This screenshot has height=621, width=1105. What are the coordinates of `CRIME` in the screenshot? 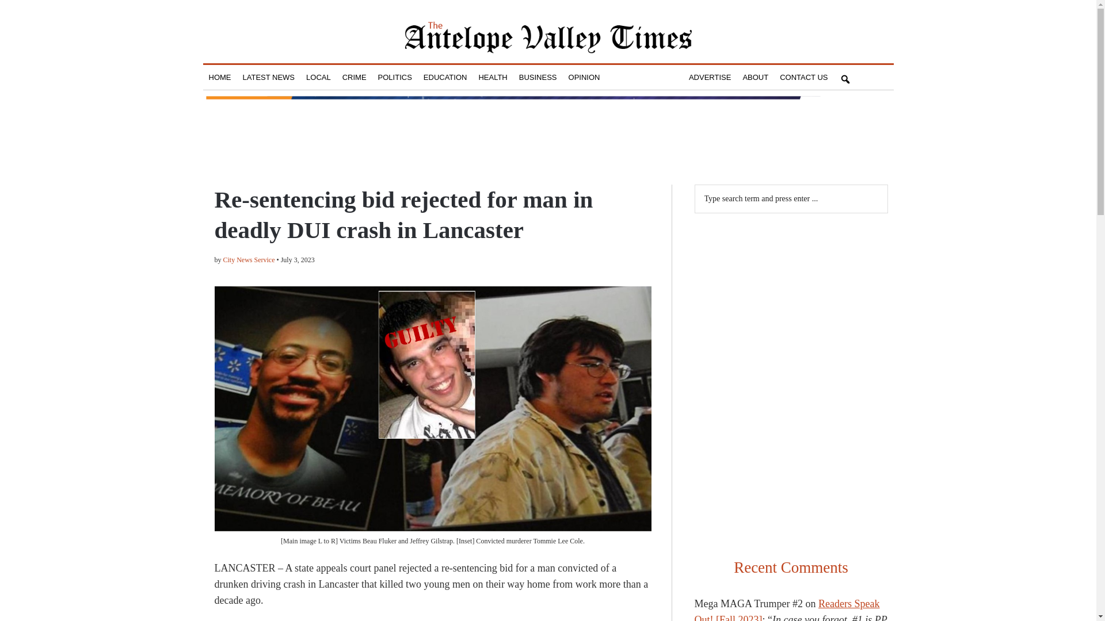 It's located at (355, 77).